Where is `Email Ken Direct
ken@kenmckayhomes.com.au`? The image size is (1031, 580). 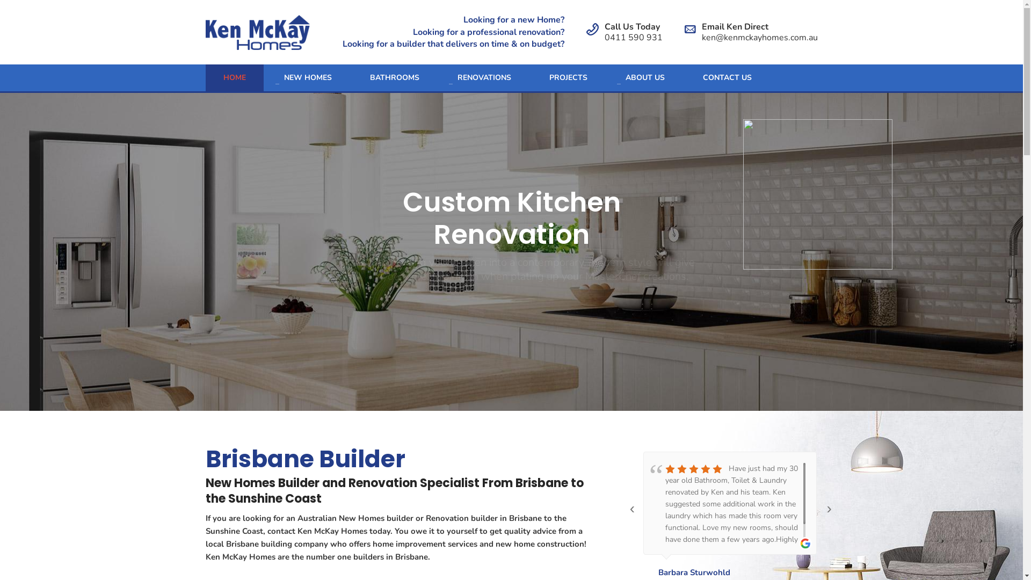
Email Ken Direct
ken@kenmckayhomes.com.au is located at coordinates (759, 32).